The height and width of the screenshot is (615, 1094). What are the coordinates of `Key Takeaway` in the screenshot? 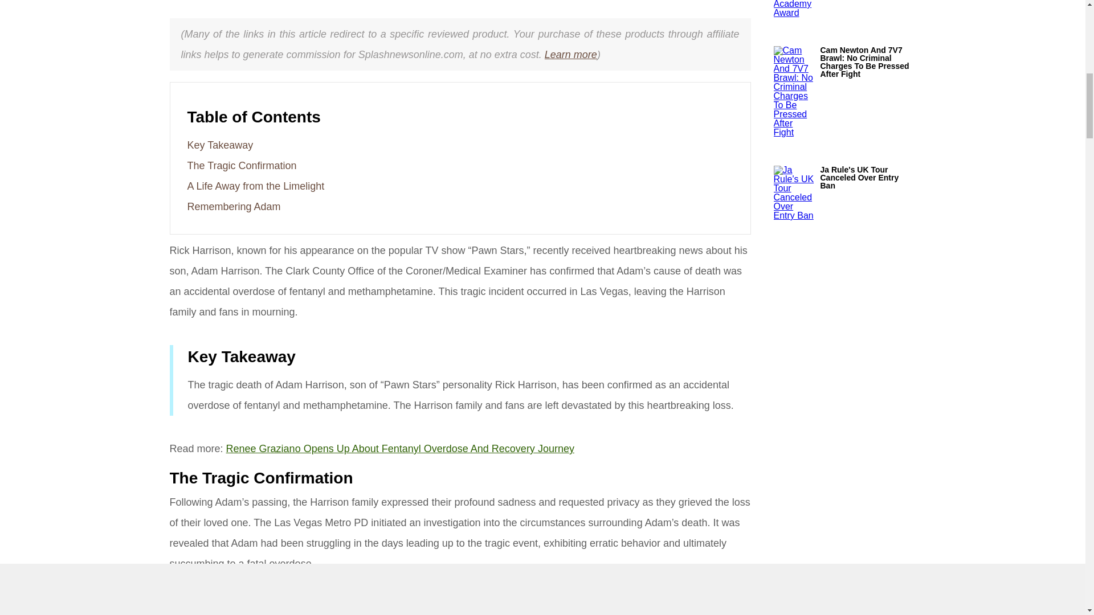 It's located at (220, 145).